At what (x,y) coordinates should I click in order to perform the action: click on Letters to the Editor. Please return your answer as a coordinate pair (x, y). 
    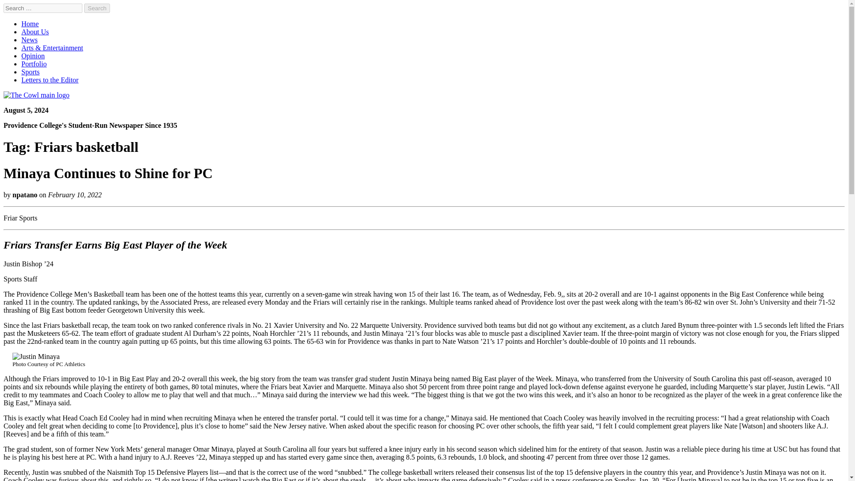
    Looking at the image, I should click on (50, 79).